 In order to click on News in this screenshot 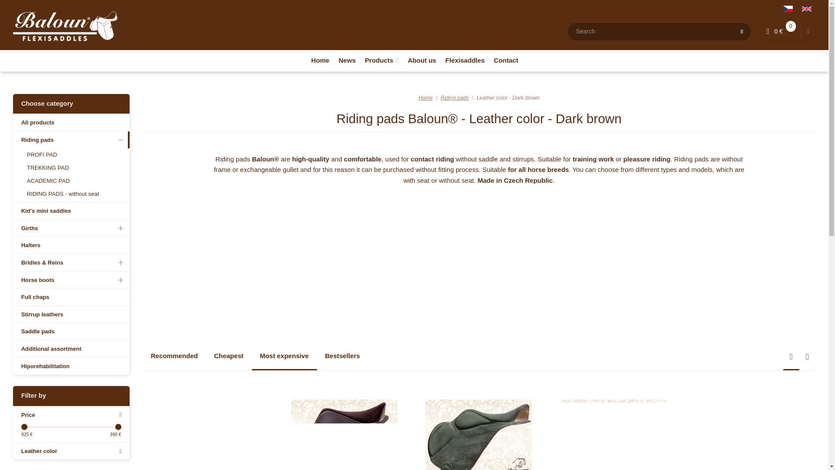, I will do `click(346, 60)`.